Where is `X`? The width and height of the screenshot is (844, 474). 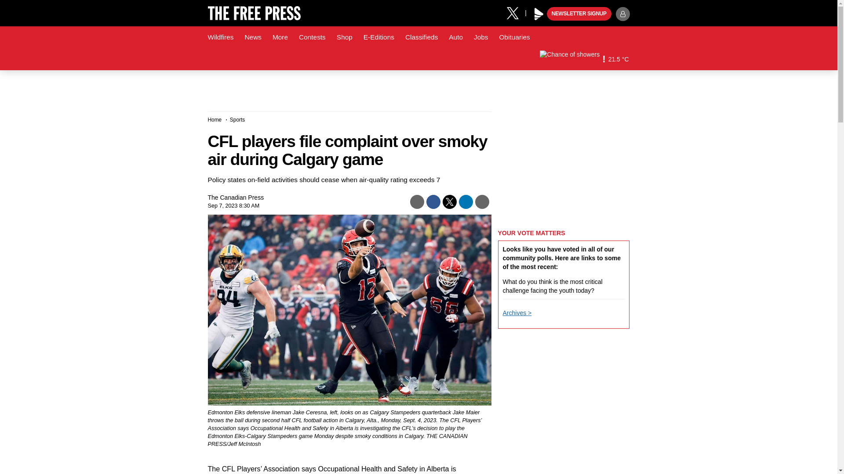
X is located at coordinates (516, 12).